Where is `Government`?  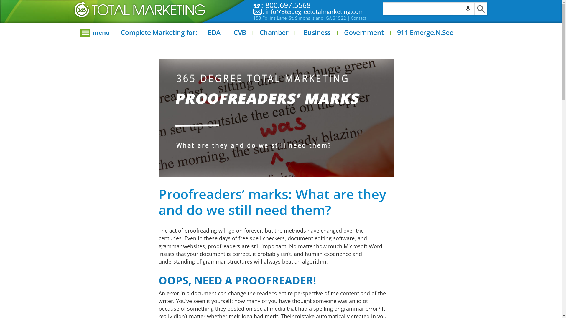 Government is located at coordinates (364, 33).